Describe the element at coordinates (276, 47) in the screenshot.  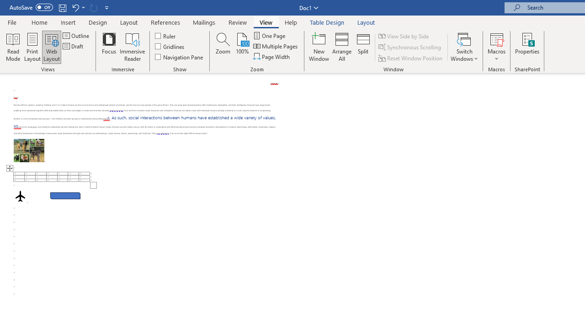
I see `Multiple Pages` at that location.